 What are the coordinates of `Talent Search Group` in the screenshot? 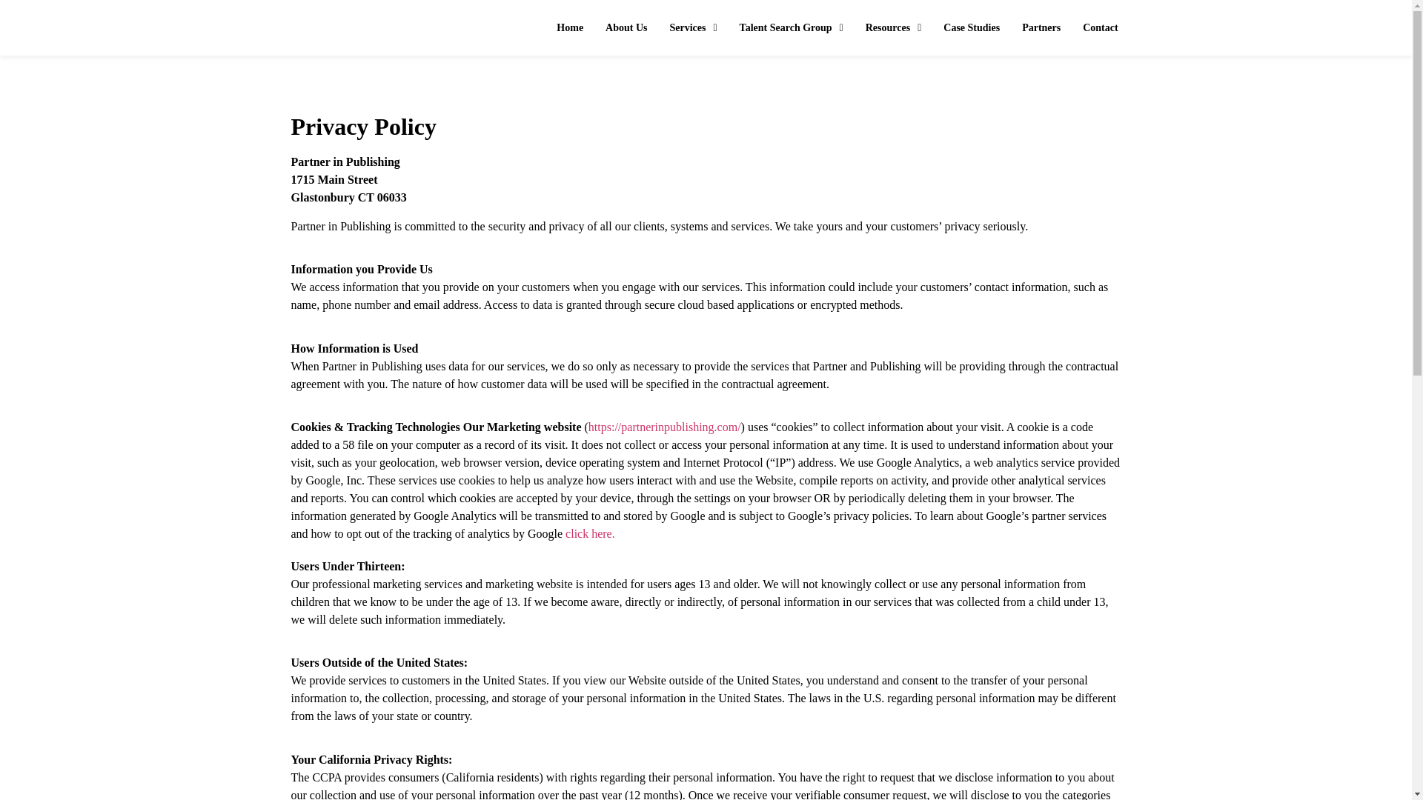 It's located at (792, 28).